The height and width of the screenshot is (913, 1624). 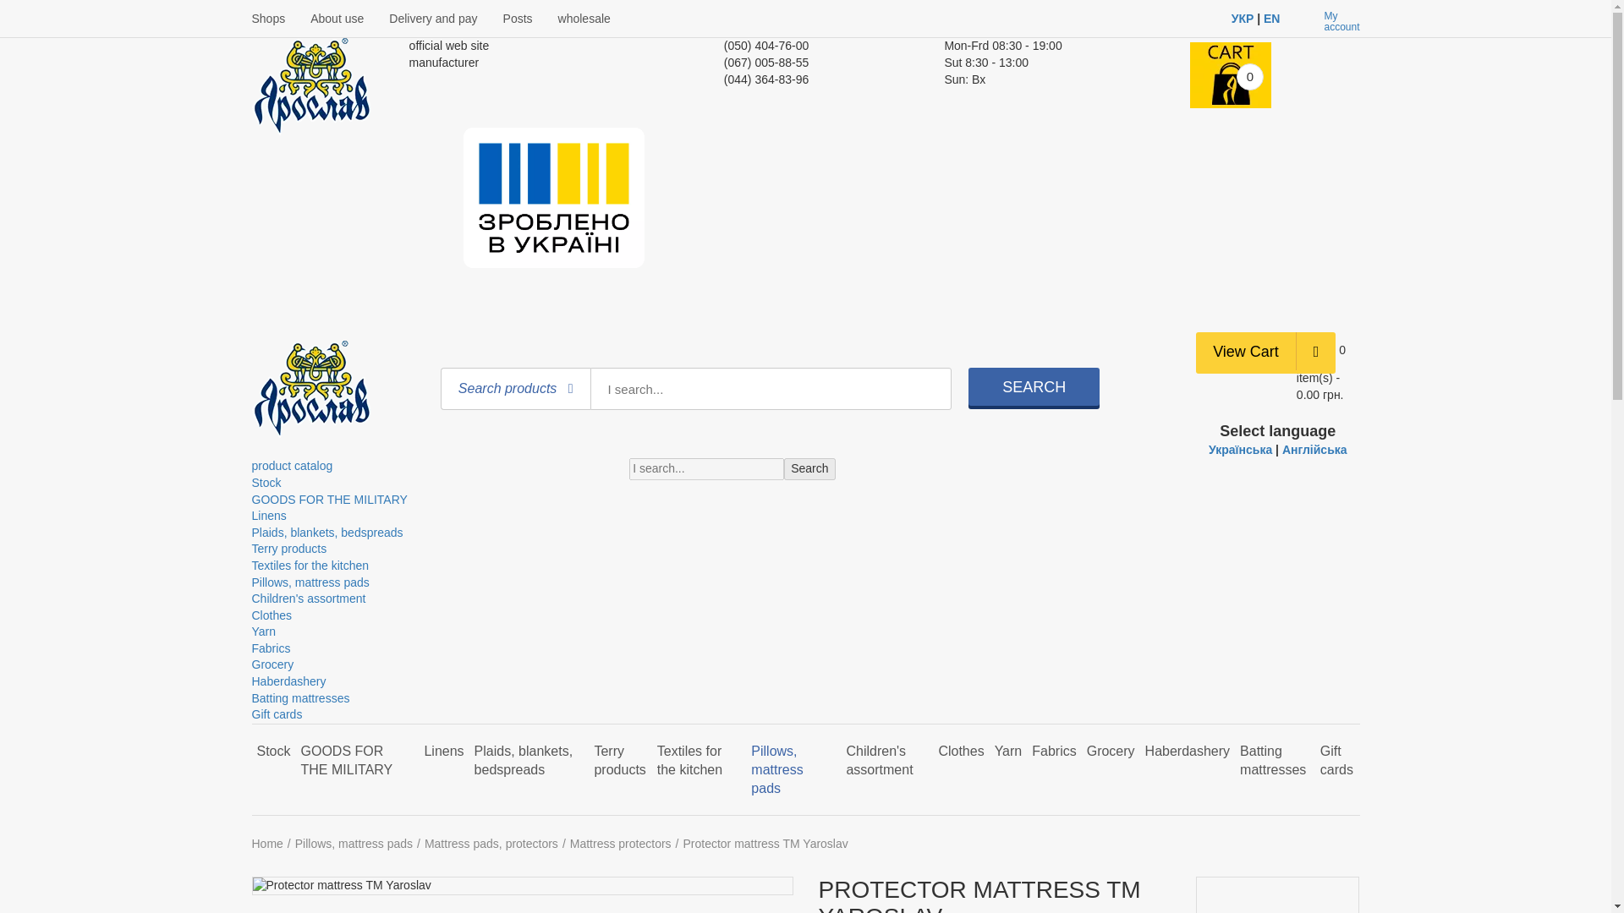 I want to click on Grocery, so click(x=272, y=664).